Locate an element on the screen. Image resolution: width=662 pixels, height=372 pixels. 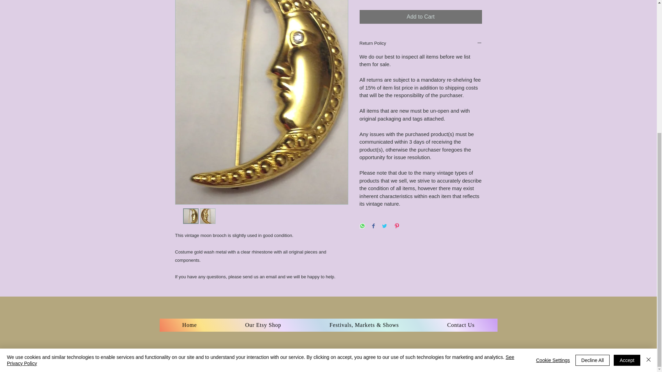
Return Policy is located at coordinates (421, 43).